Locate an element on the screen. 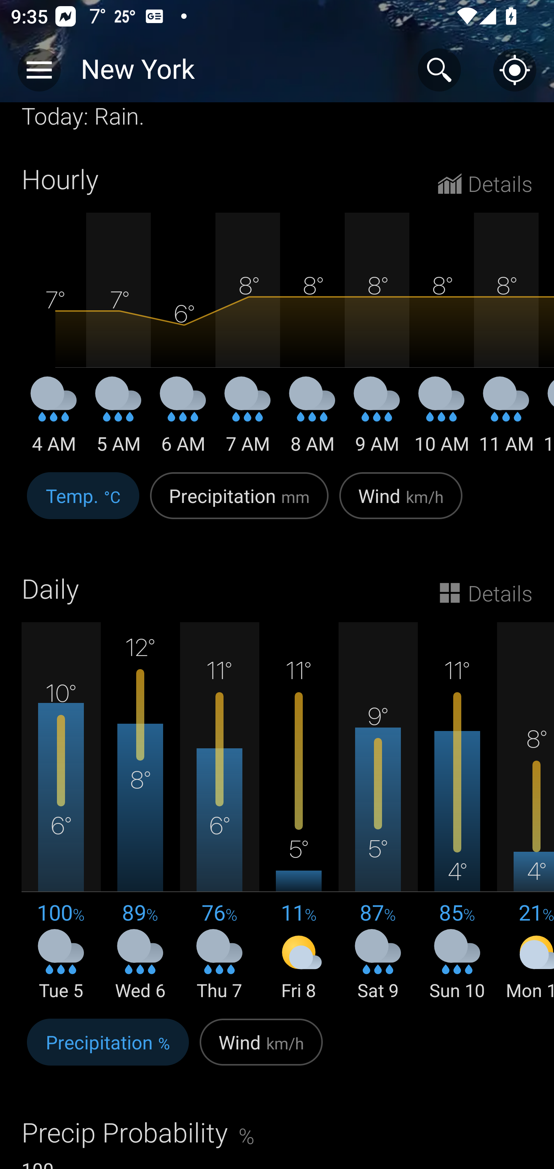 Image resolution: width=554 pixels, height=1169 pixels. 8° 4° 21 % Mon 11 is located at coordinates (526, 812).